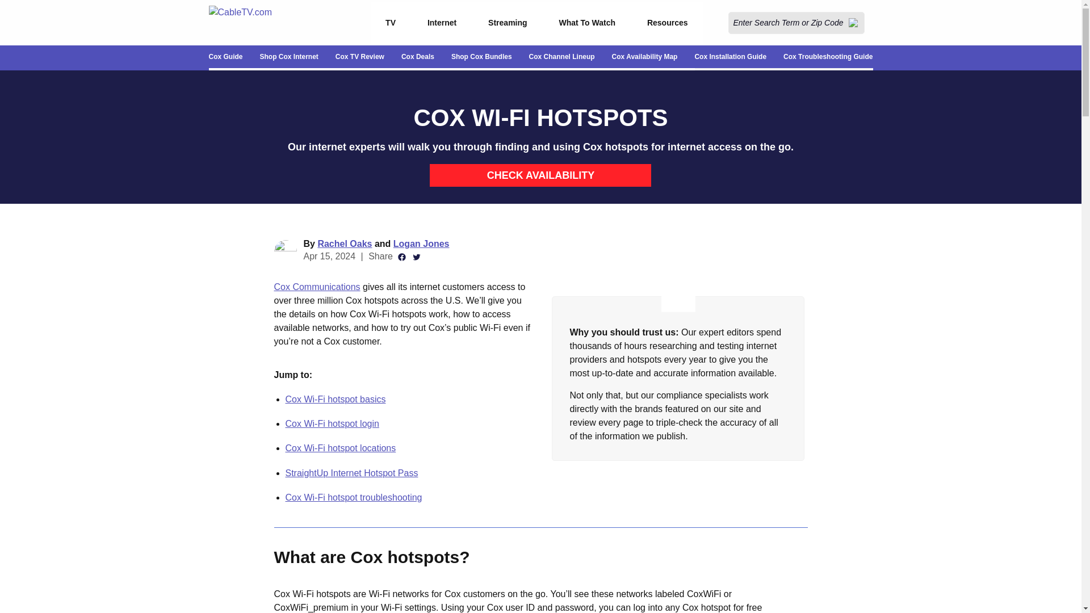  What do you see at coordinates (344, 244) in the screenshot?
I see `Posts by Rachel Oaks` at bounding box center [344, 244].